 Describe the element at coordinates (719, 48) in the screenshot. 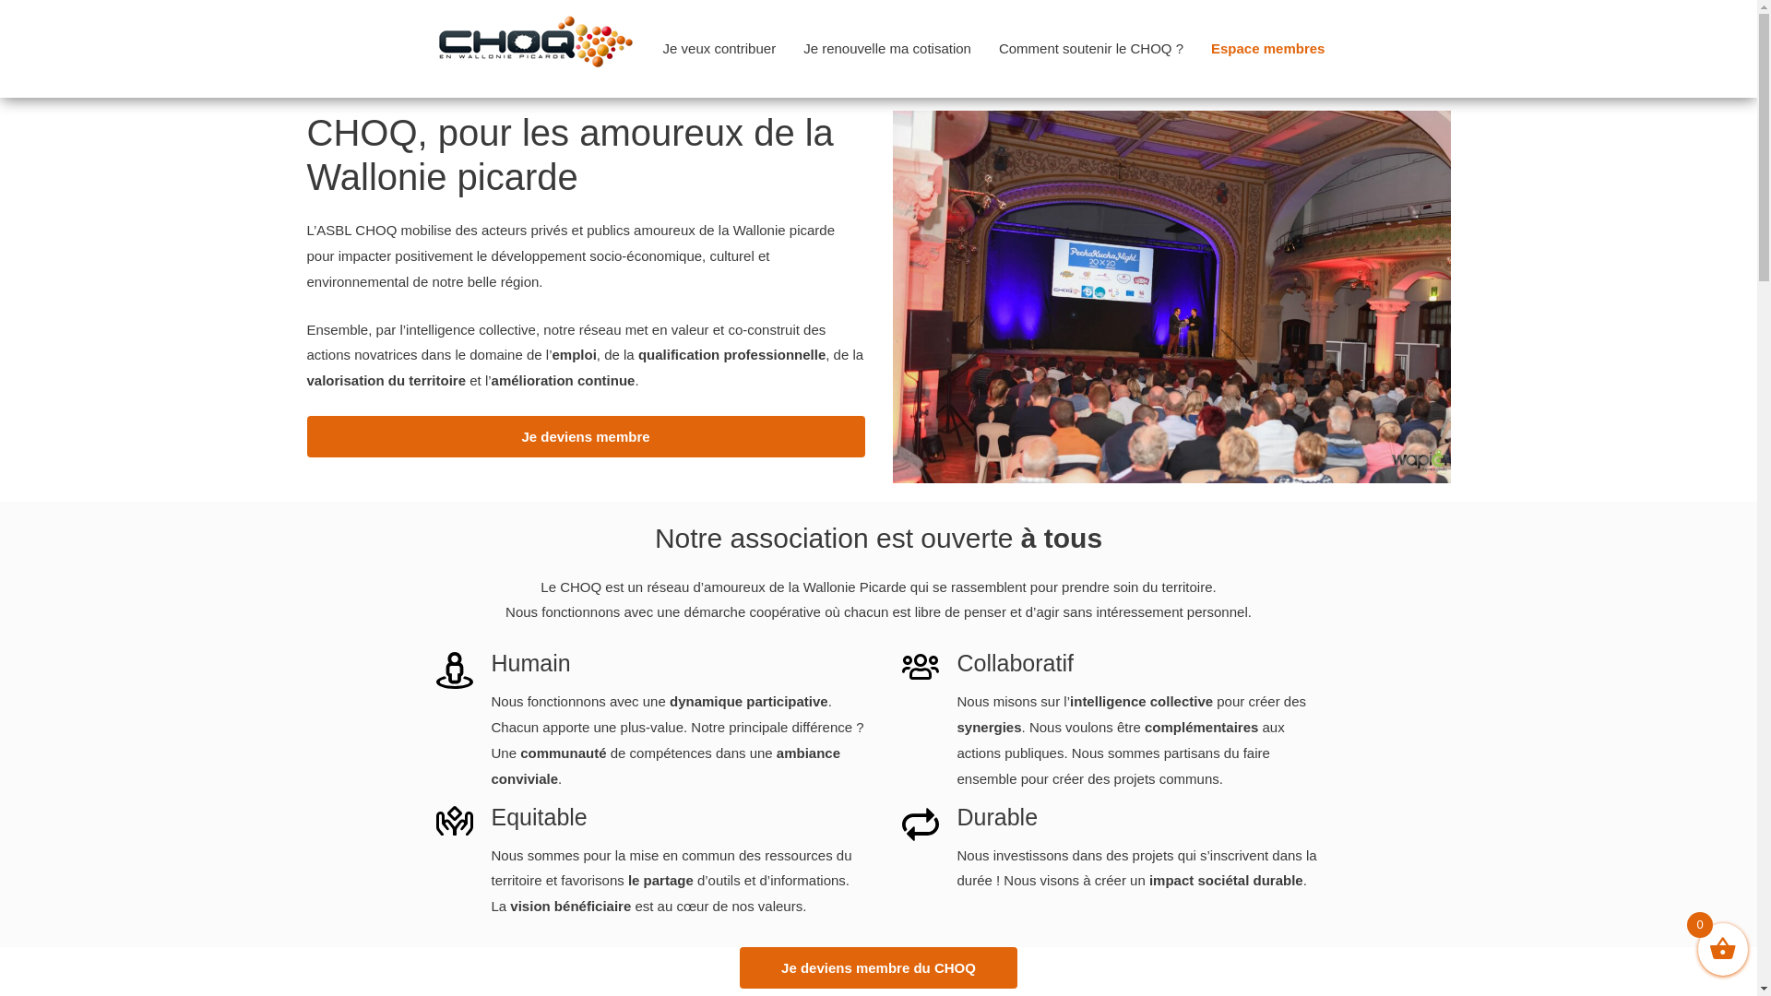

I see `Je veux contribuer` at that location.